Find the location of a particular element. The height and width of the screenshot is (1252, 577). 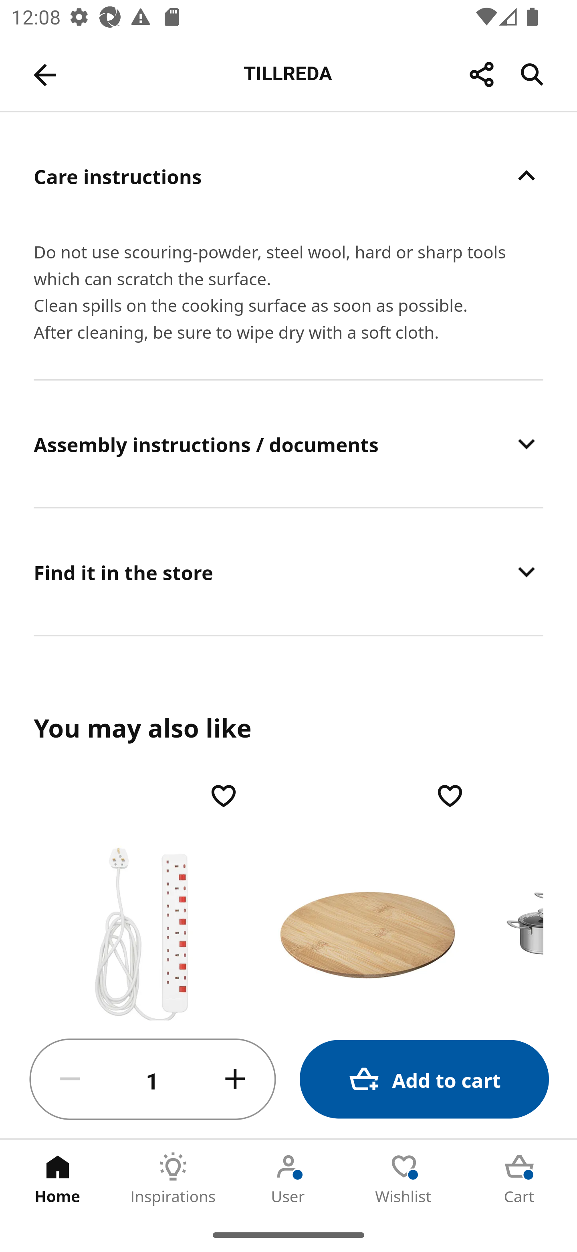

Assembly instructions / documents is located at coordinates (288, 444).